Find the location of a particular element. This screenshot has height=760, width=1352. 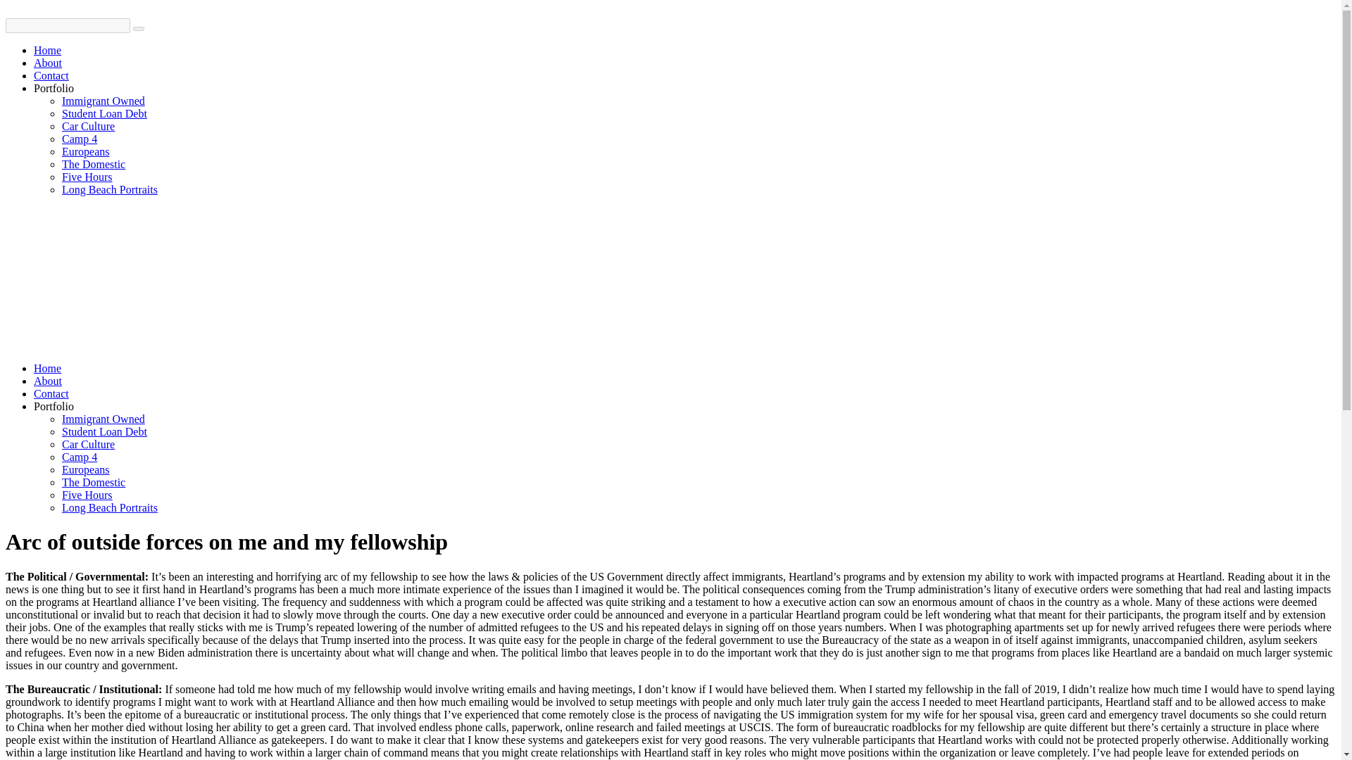

About is located at coordinates (48, 63).